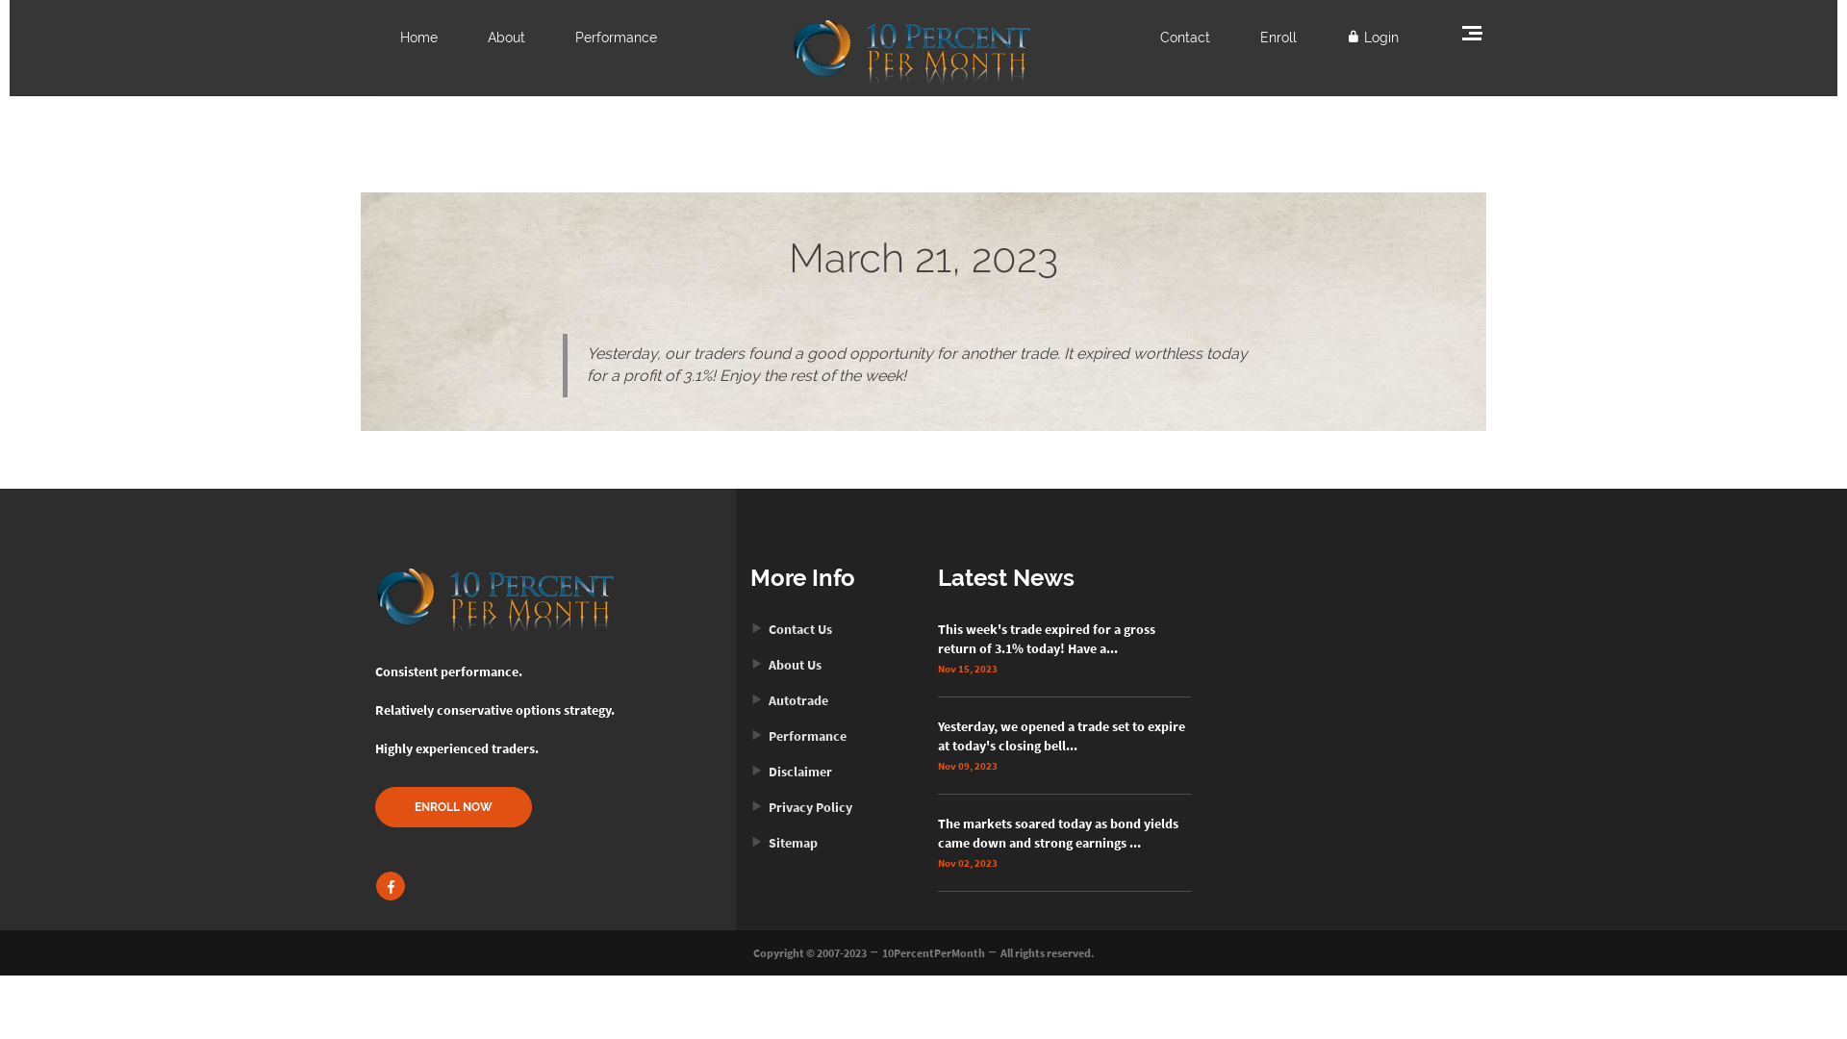 Image resolution: width=1847 pixels, height=1039 pixels. What do you see at coordinates (1373, 38) in the screenshot?
I see `Login` at bounding box center [1373, 38].